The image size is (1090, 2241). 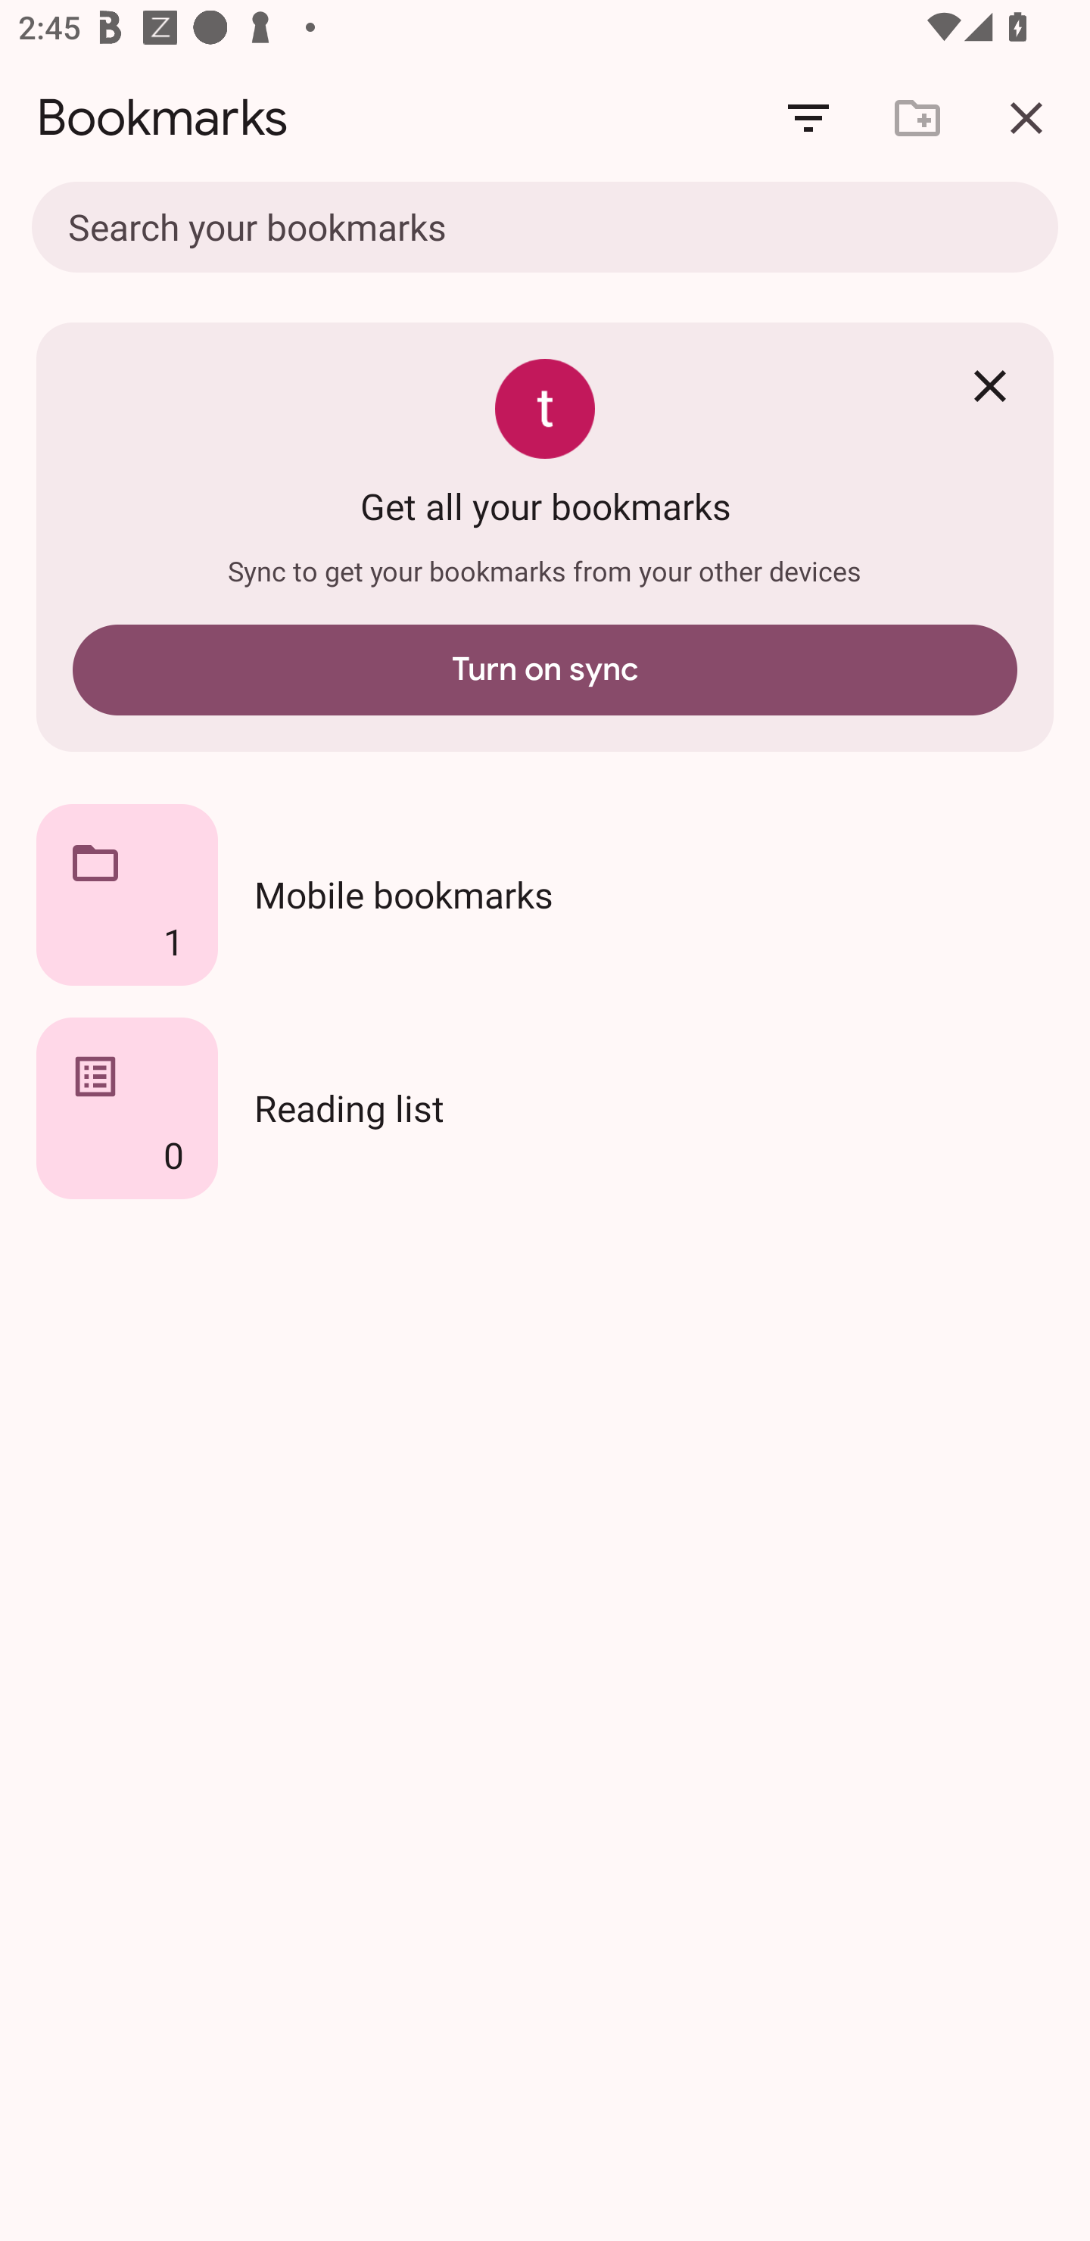 What do you see at coordinates (545, 229) in the screenshot?
I see `Search your bookmarks` at bounding box center [545, 229].